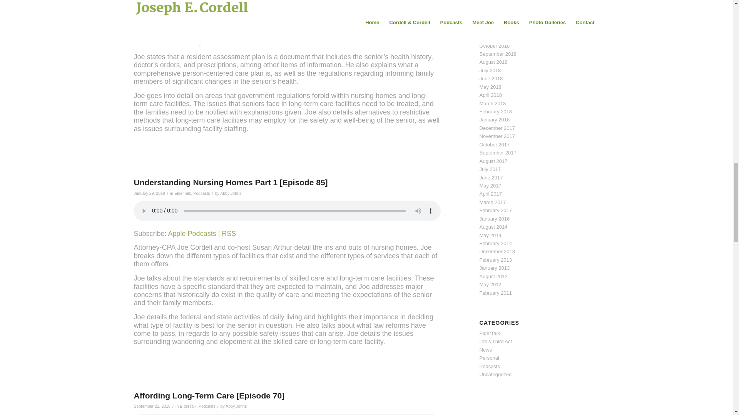  Describe the element at coordinates (182, 193) in the screenshot. I see `ElderTalk` at that location.